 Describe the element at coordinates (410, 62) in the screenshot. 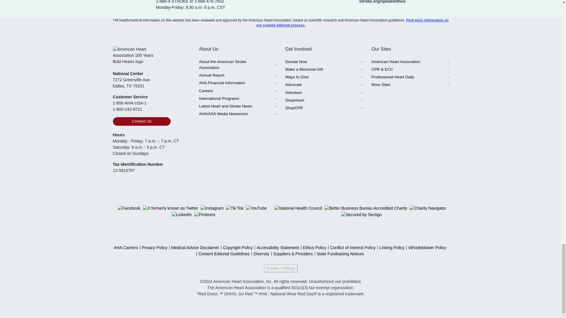

I see `American Heart Association` at that location.